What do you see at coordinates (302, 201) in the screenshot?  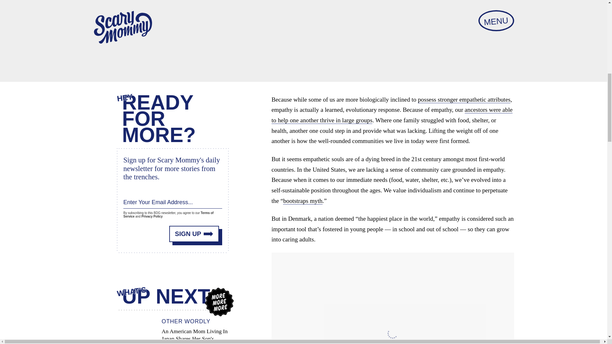 I see `bootstraps myth` at bounding box center [302, 201].